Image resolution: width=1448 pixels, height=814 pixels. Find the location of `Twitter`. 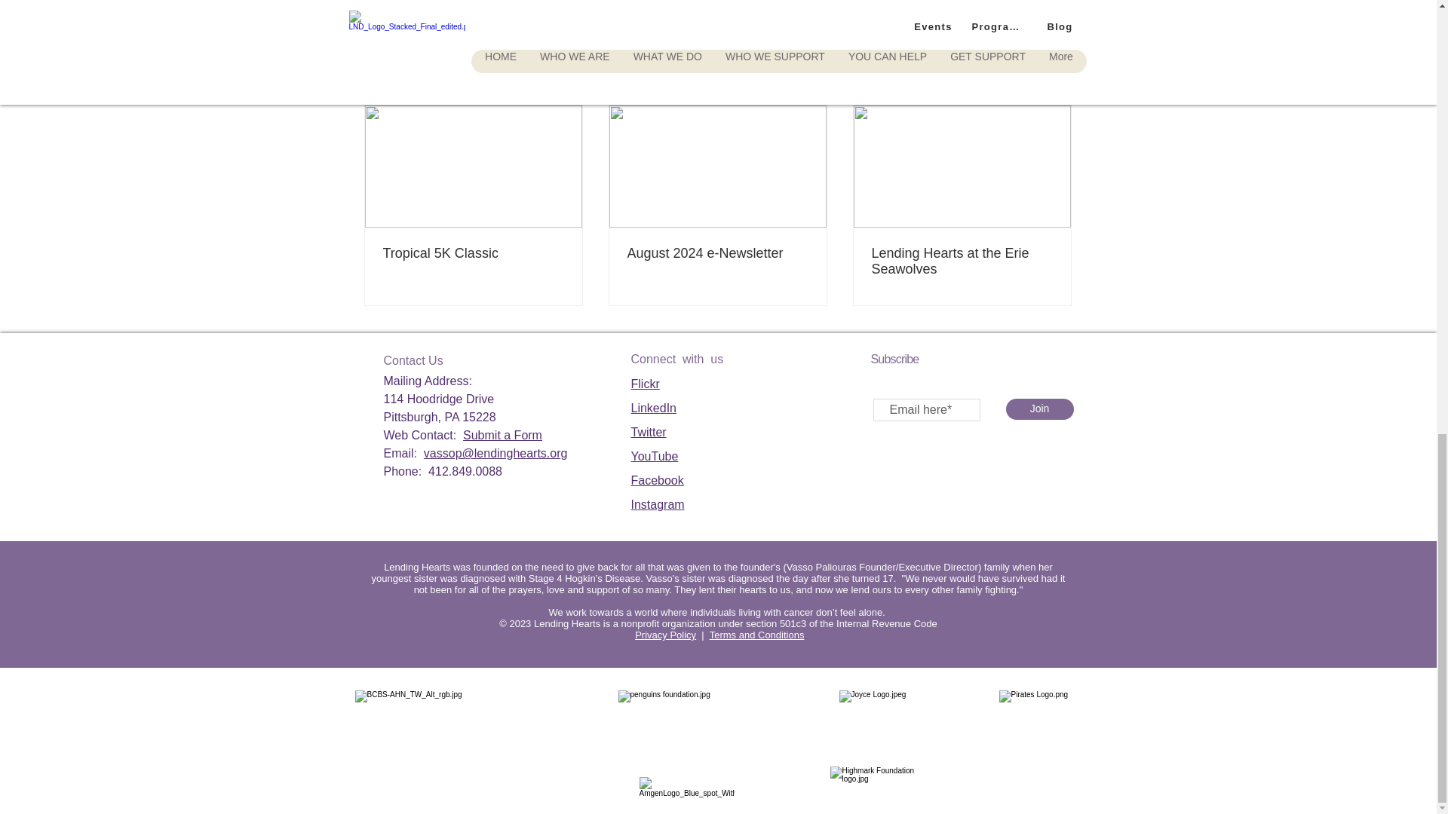

Twitter is located at coordinates (648, 432).